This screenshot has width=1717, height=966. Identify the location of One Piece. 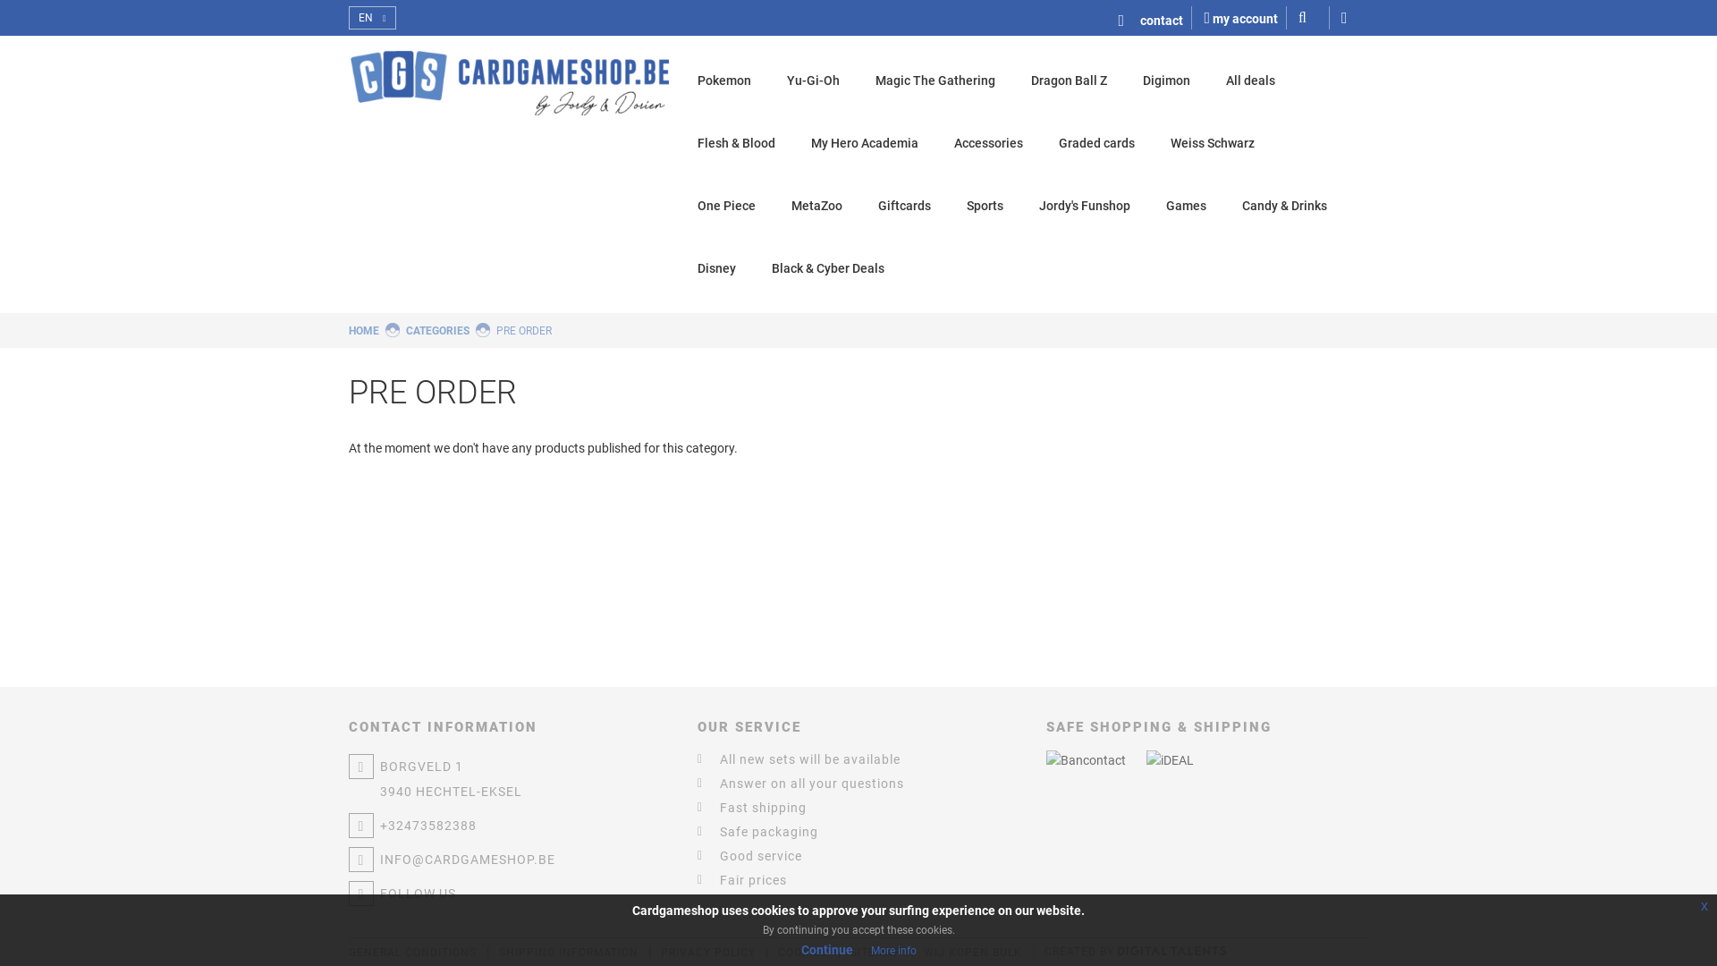
(726, 206).